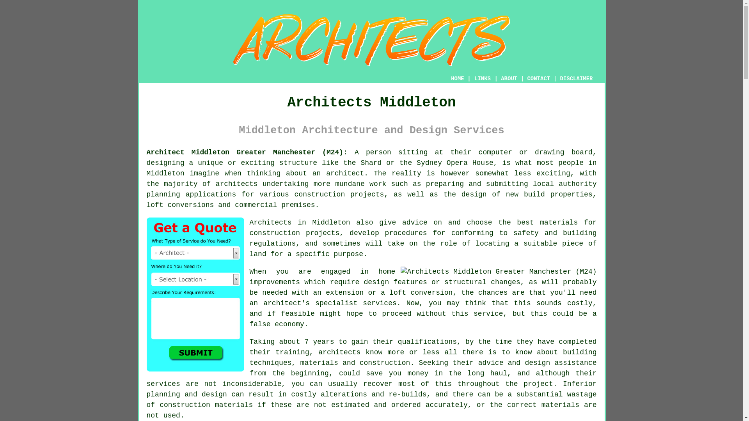 The height and width of the screenshot is (421, 749). What do you see at coordinates (339, 352) in the screenshot?
I see `architects` at bounding box center [339, 352].